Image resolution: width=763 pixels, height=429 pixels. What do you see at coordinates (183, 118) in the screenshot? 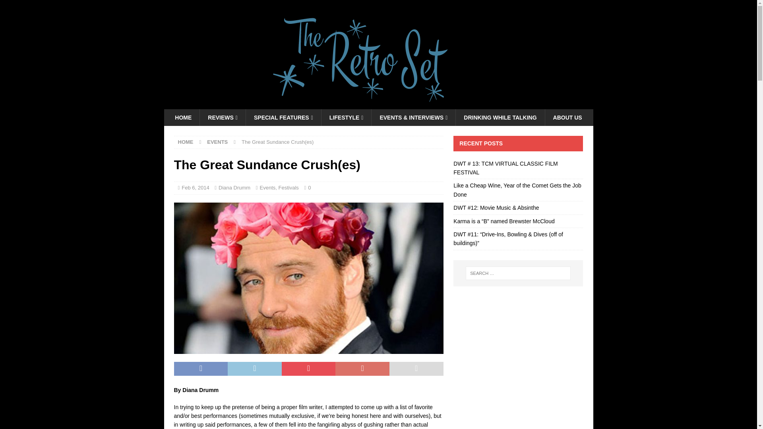
I see `HOME` at bounding box center [183, 118].